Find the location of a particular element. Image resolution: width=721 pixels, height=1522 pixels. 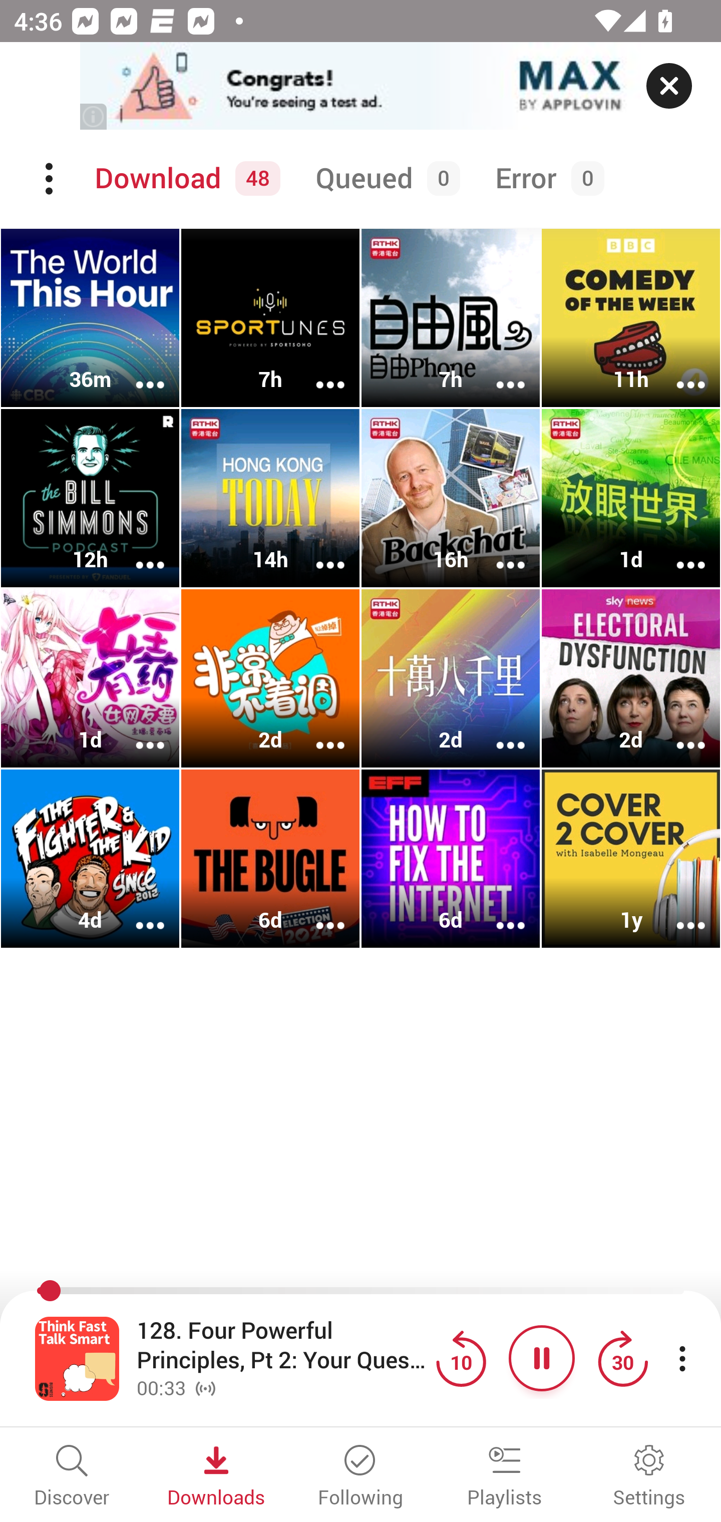

Backchat 16h More options More options is located at coordinates (451, 498).